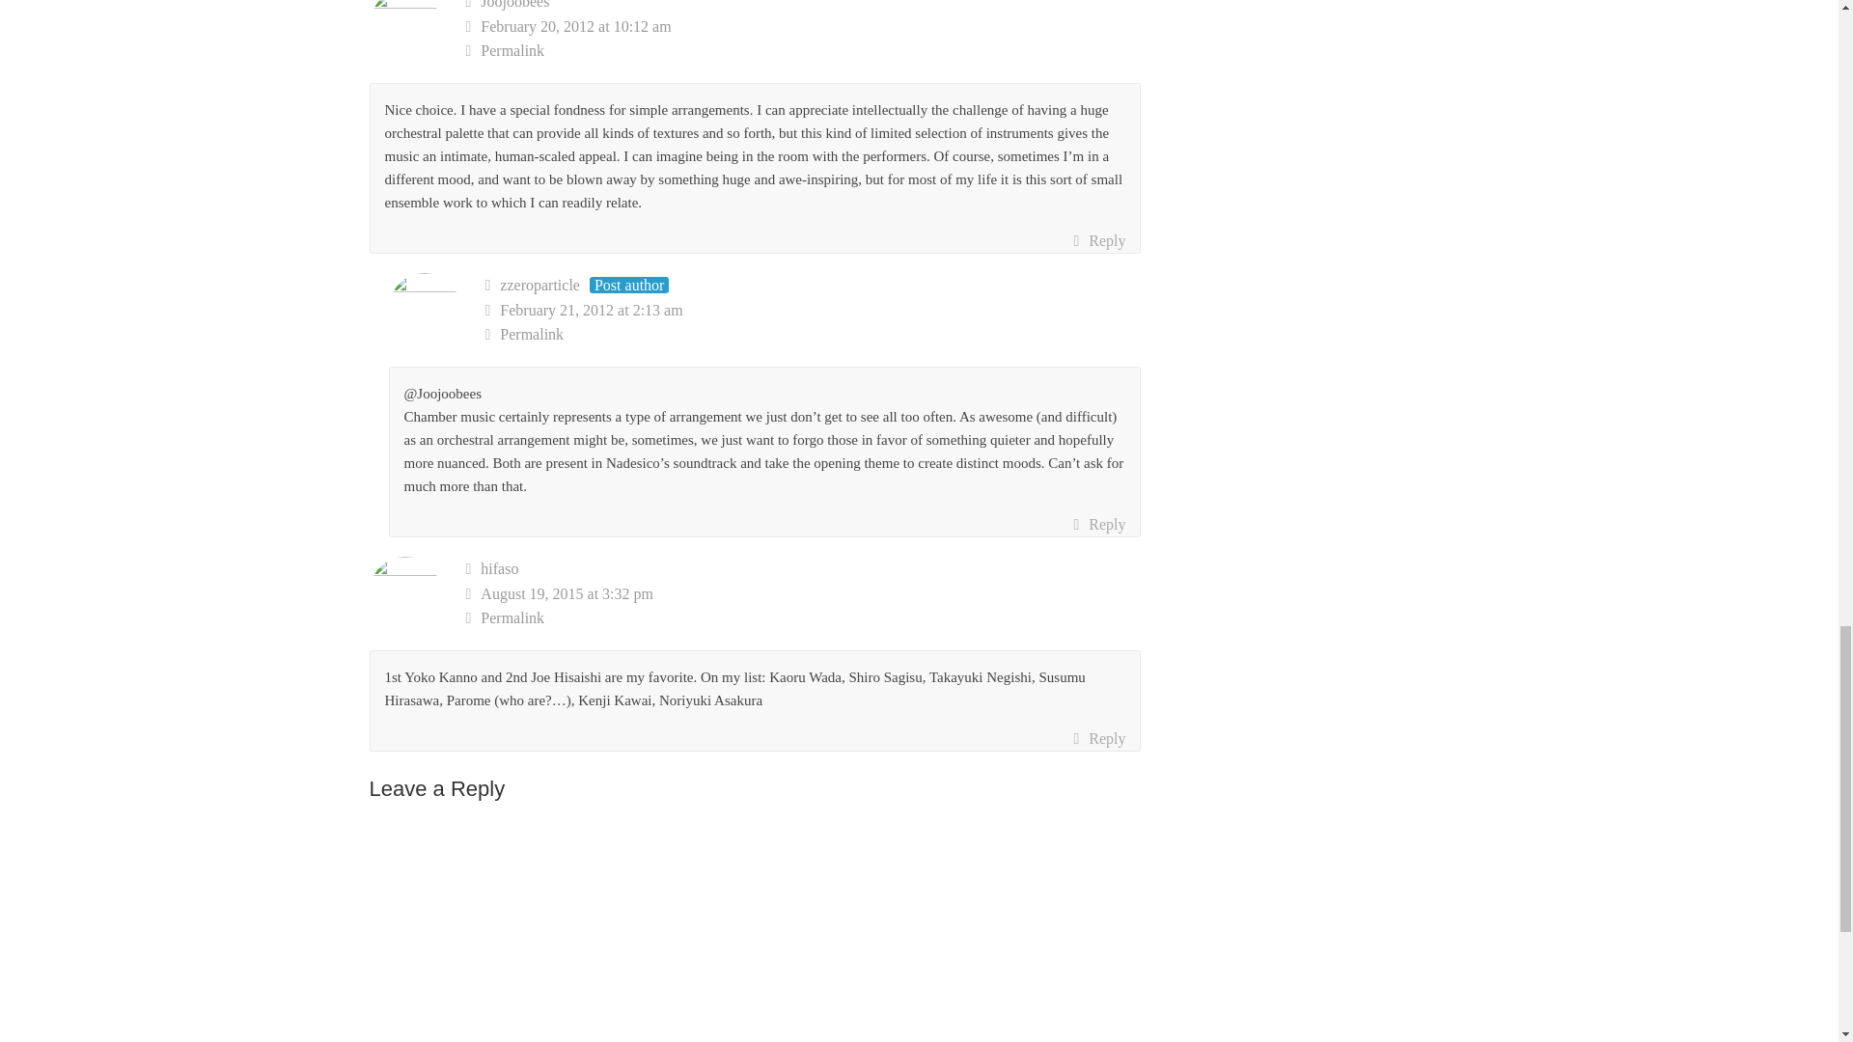 Image resolution: width=1853 pixels, height=1042 pixels. What do you see at coordinates (803, 617) in the screenshot?
I see `Permalink` at bounding box center [803, 617].